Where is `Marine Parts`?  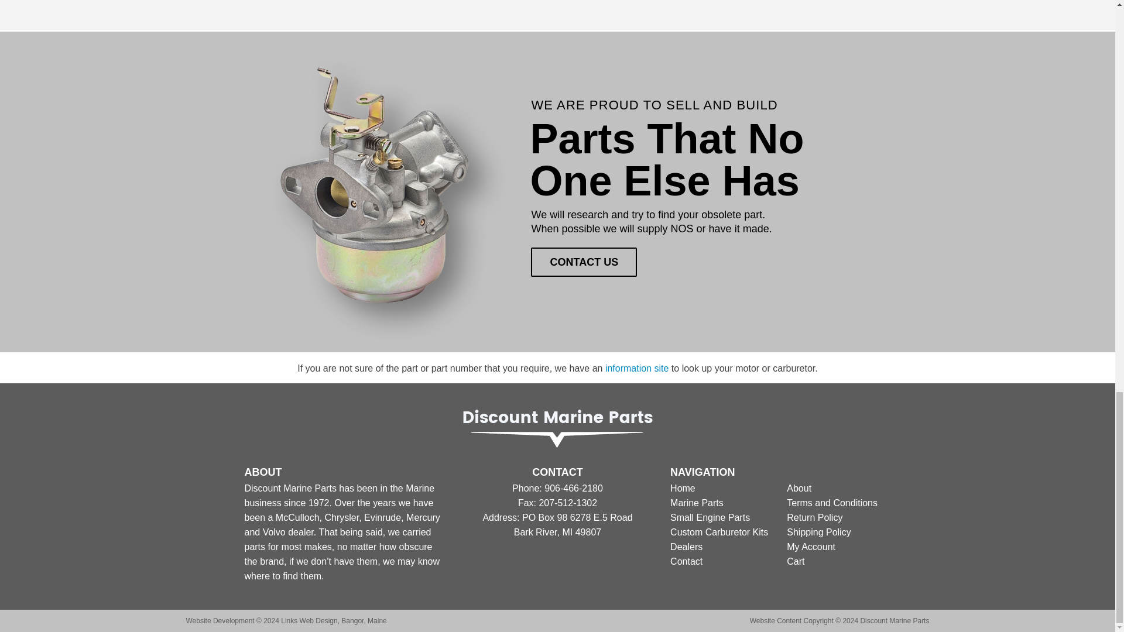
Marine Parts is located at coordinates (697, 503).